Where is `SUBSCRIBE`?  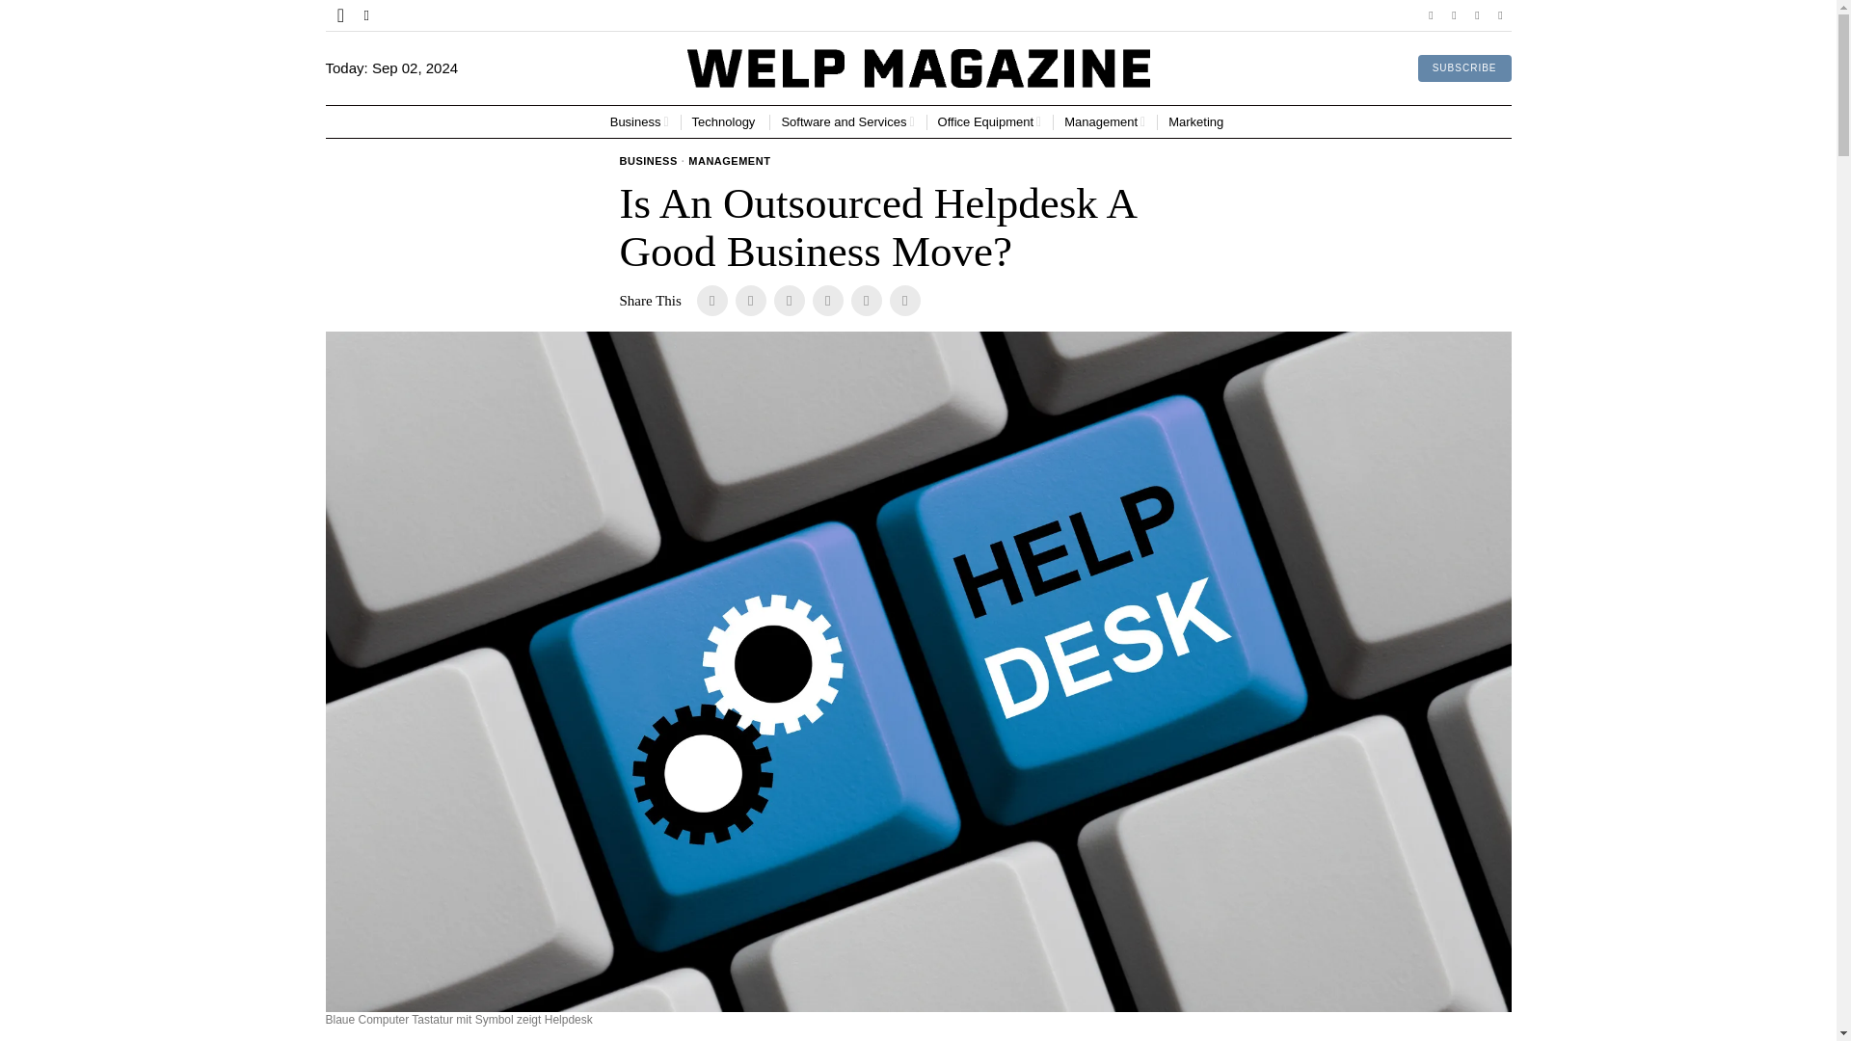
SUBSCRIBE is located at coordinates (1464, 68).